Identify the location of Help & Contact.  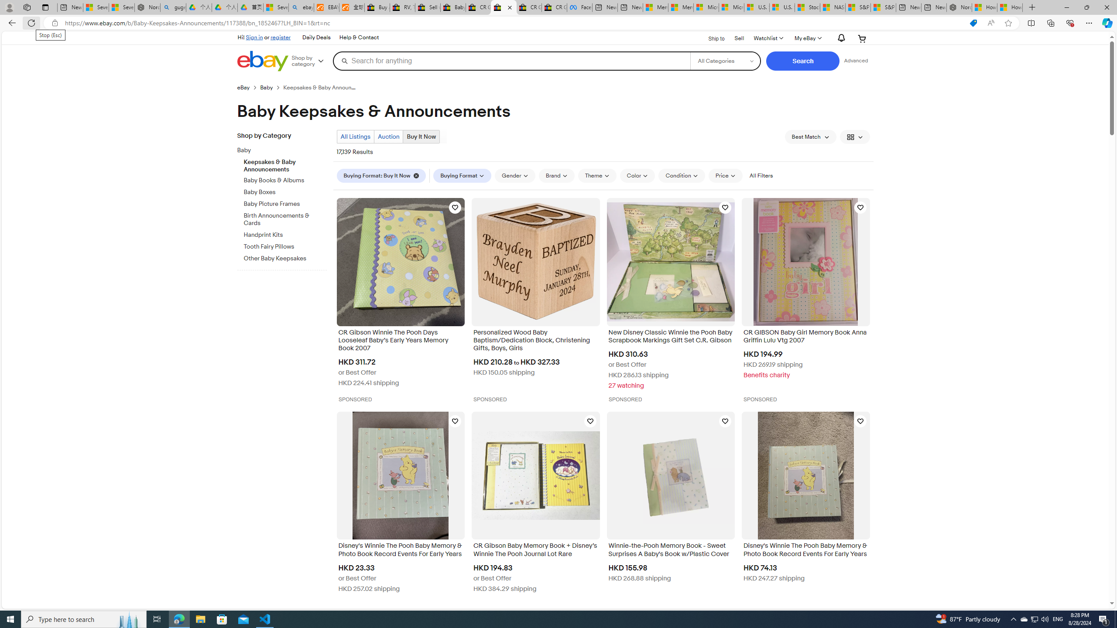
(359, 38).